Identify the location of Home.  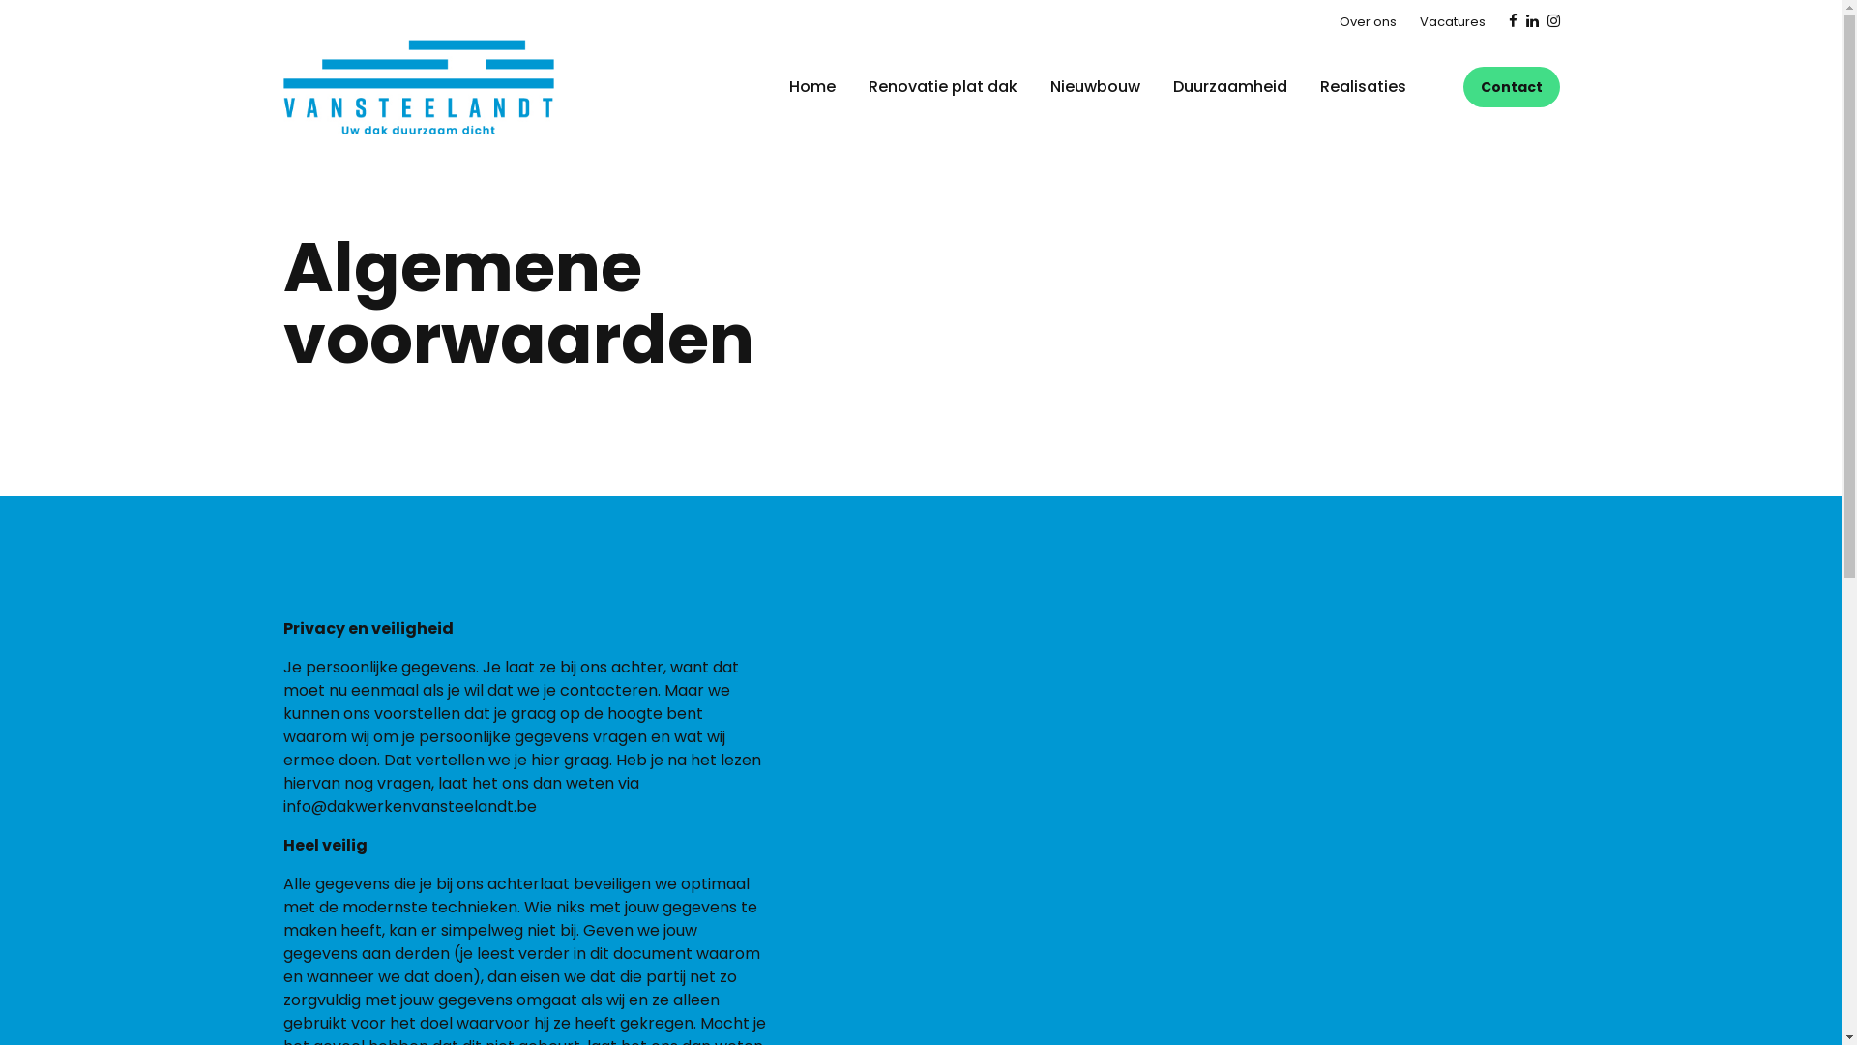
(814, 87).